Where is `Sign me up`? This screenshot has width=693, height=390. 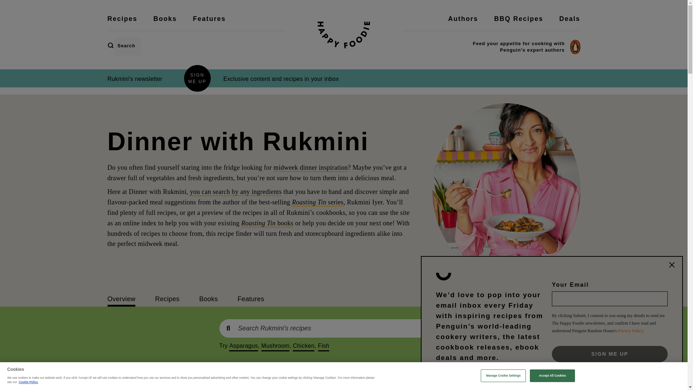
Sign me up is located at coordinates (610, 354).